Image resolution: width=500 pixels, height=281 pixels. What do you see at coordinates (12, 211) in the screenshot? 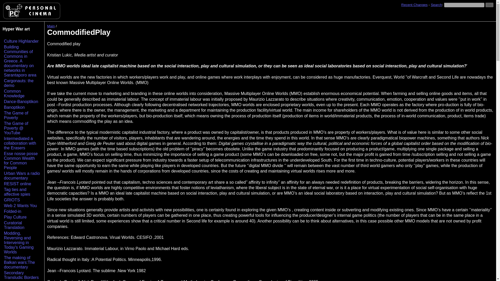
I see `Folded-in` at bounding box center [12, 211].